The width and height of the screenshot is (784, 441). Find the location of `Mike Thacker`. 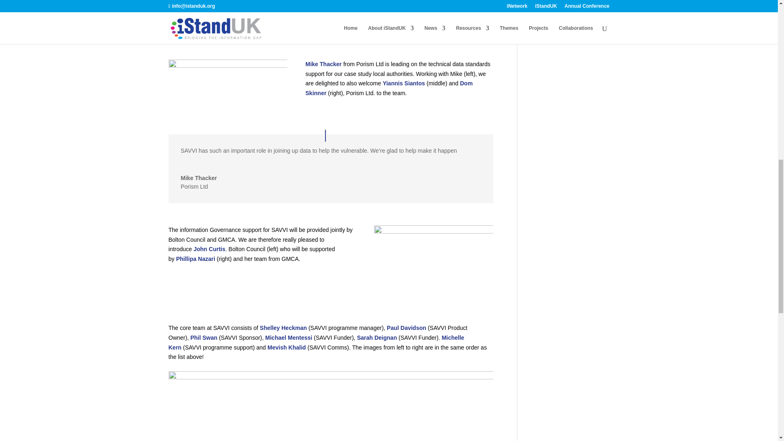

Mike Thacker is located at coordinates (323, 64).